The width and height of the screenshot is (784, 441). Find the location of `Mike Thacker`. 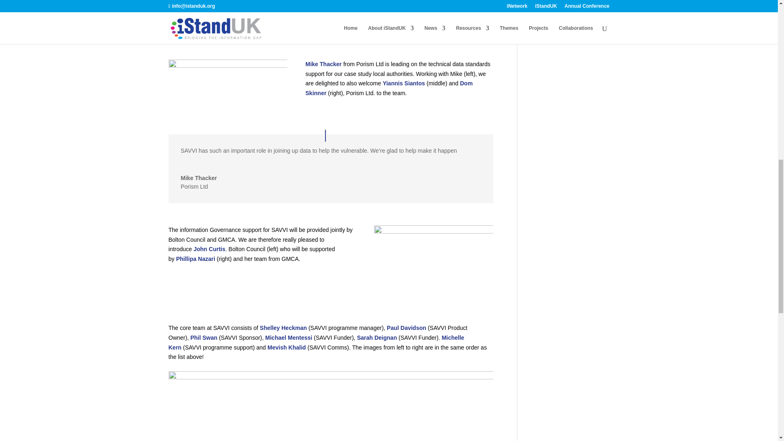

Mike Thacker is located at coordinates (323, 64).